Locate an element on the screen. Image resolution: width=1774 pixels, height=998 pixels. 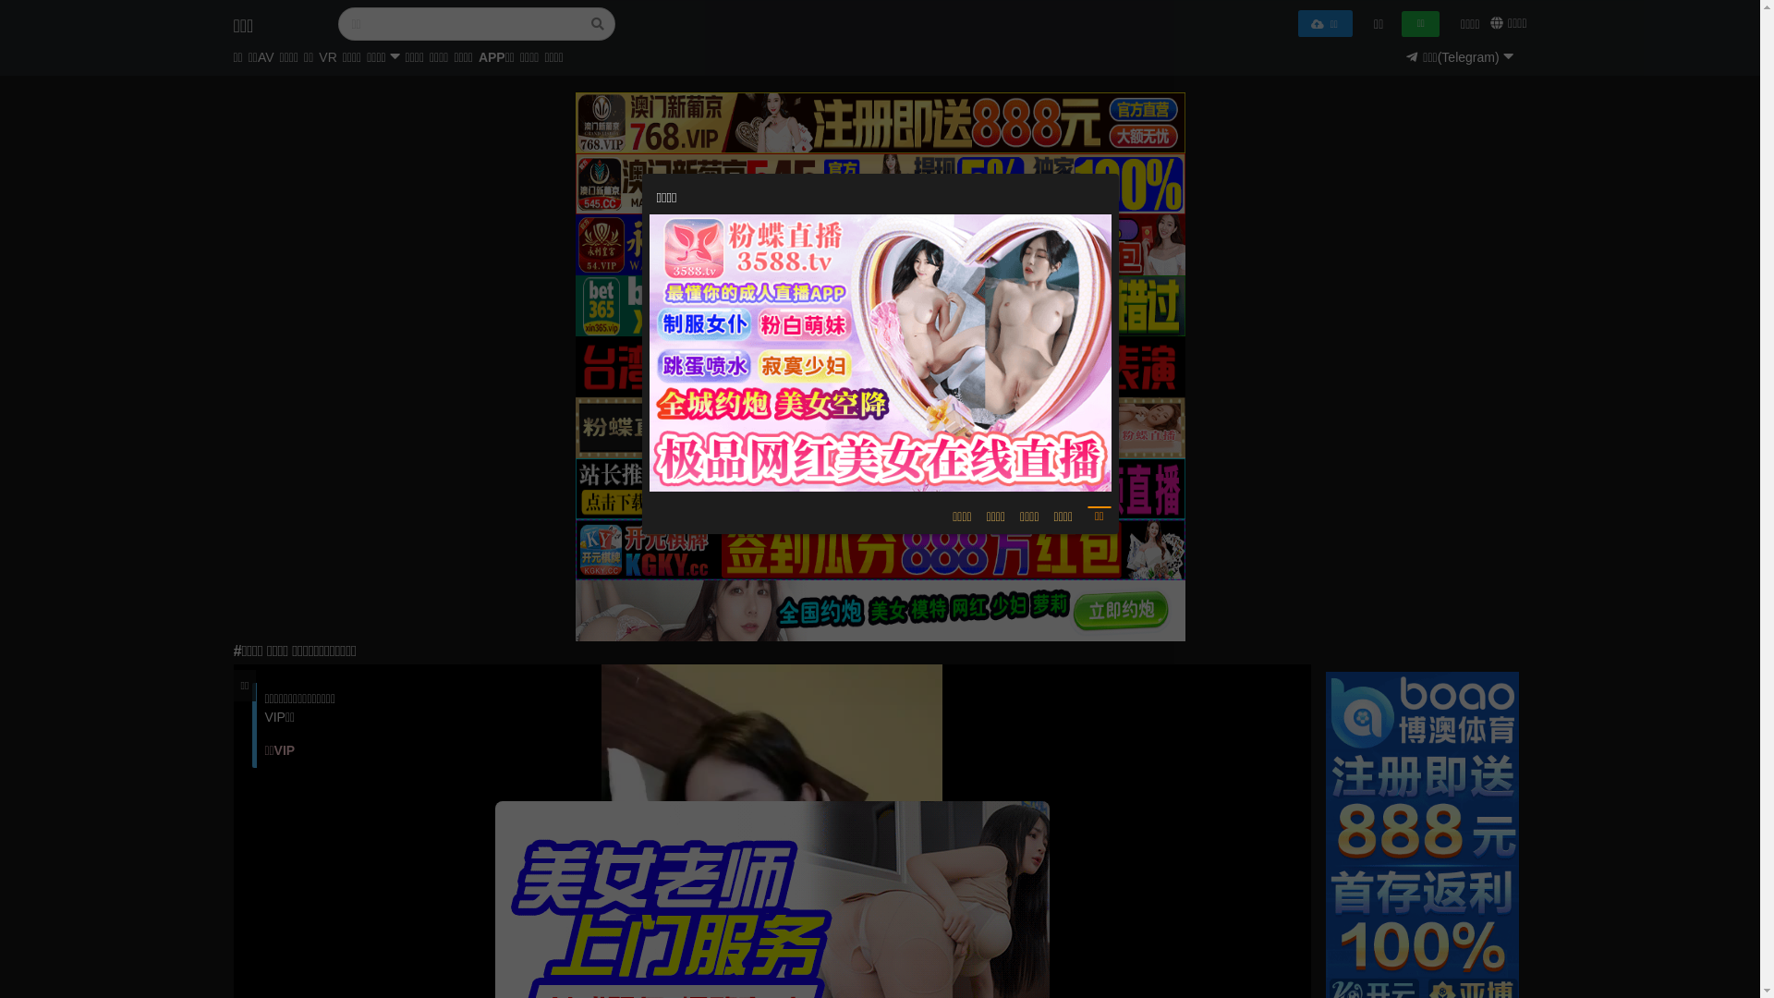
https://kedouwo25.xyz is located at coordinates (880, 390).